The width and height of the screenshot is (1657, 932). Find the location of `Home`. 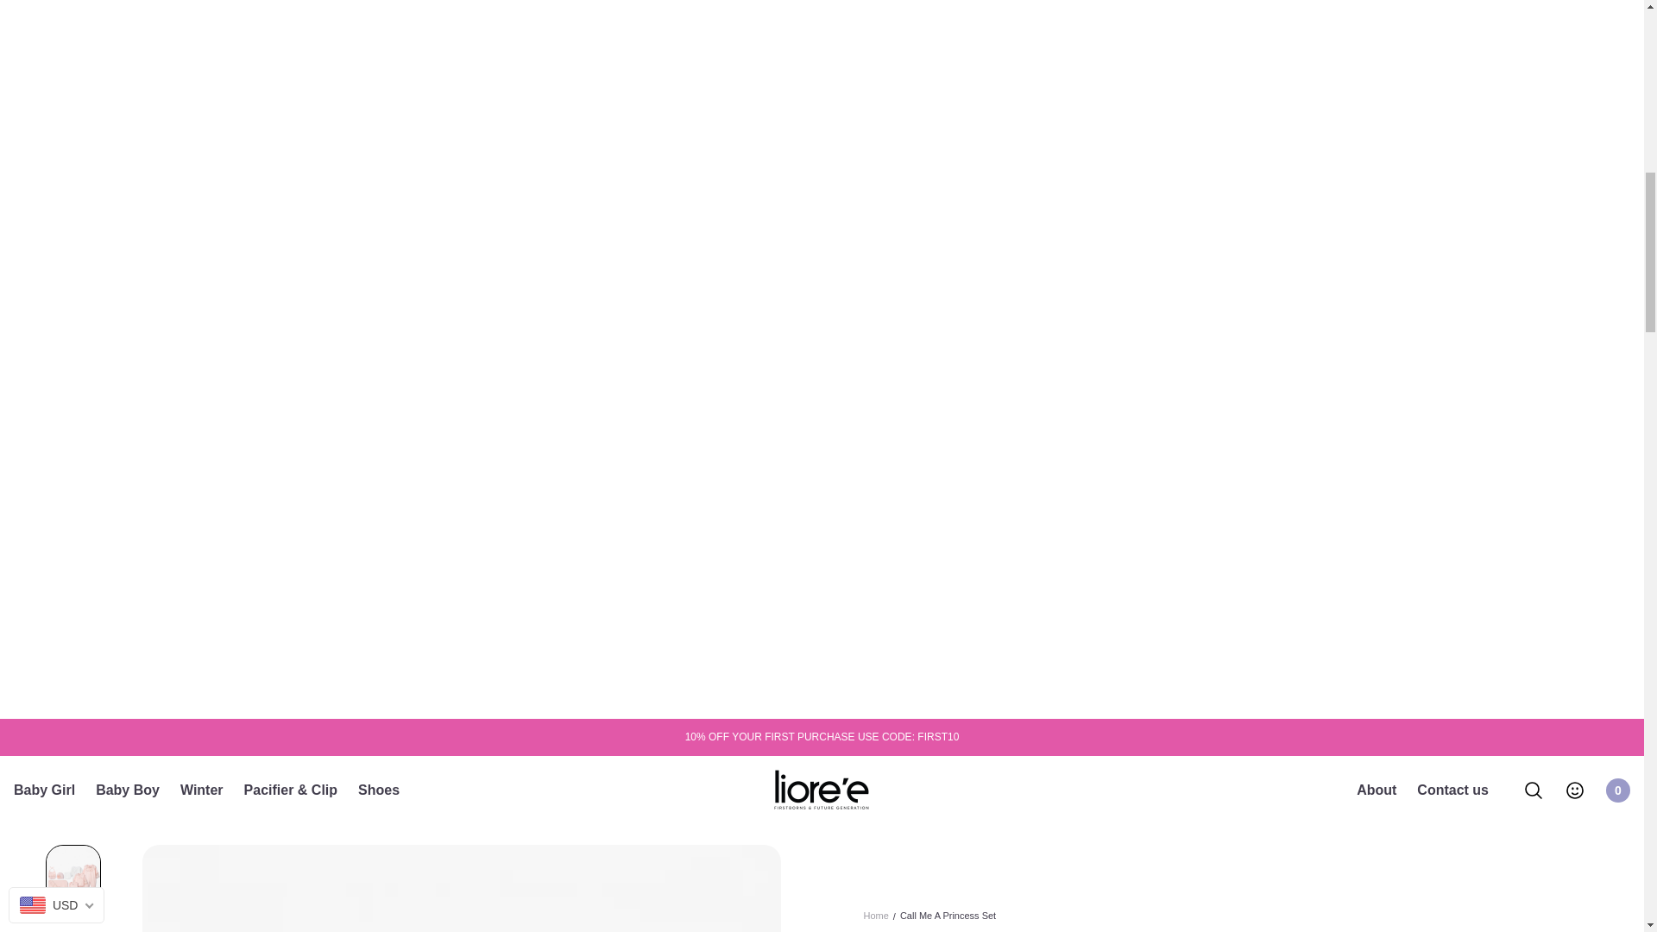

Home is located at coordinates (875, 916).